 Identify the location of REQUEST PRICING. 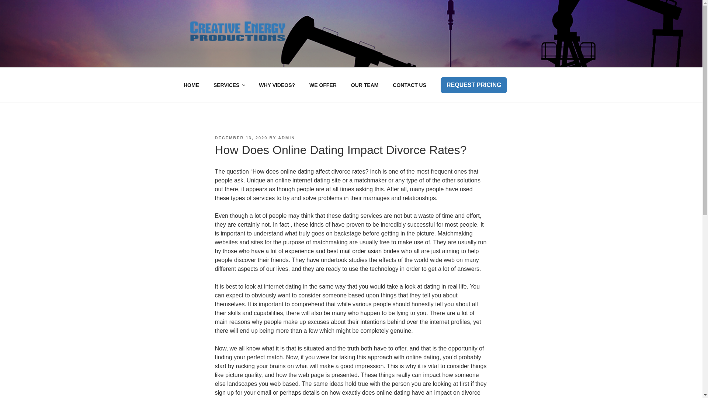
(473, 85).